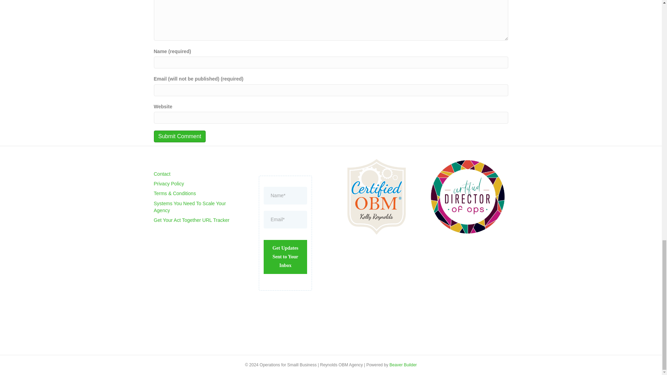 The image size is (667, 375). Describe the element at coordinates (162, 174) in the screenshot. I see `Contact` at that location.